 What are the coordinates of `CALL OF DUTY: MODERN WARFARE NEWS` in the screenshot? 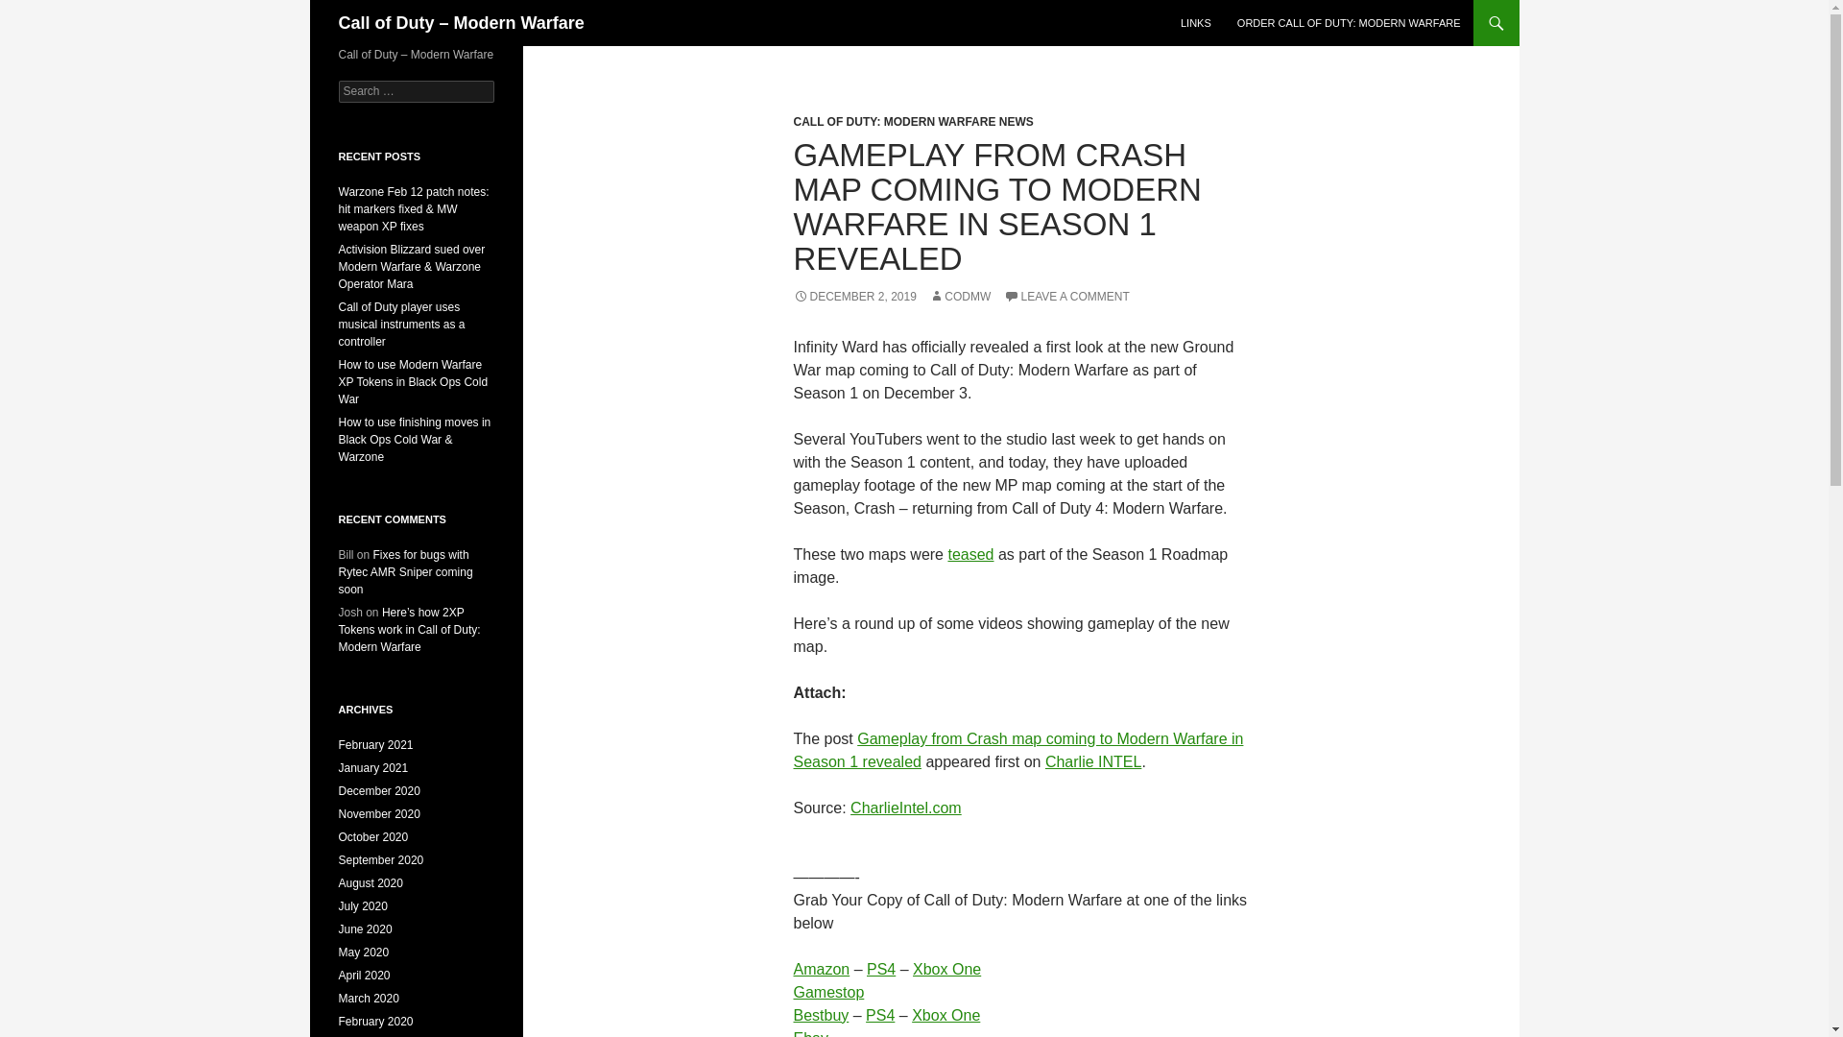 It's located at (912, 121).